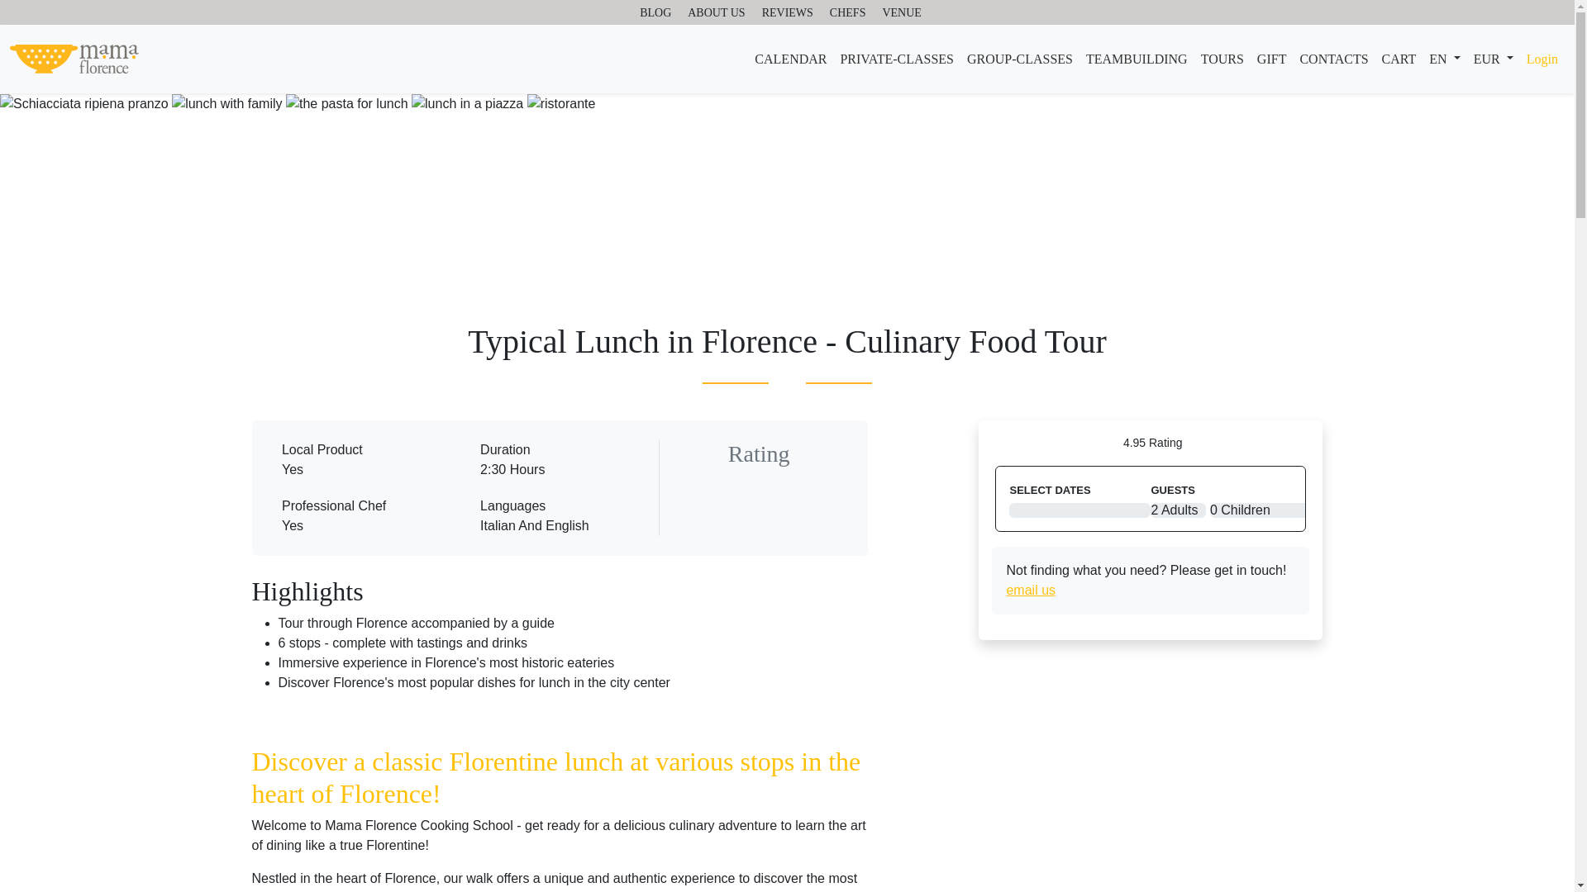 This screenshot has width=1587, height=892. I want to click on BLOG, so click(655, 13).